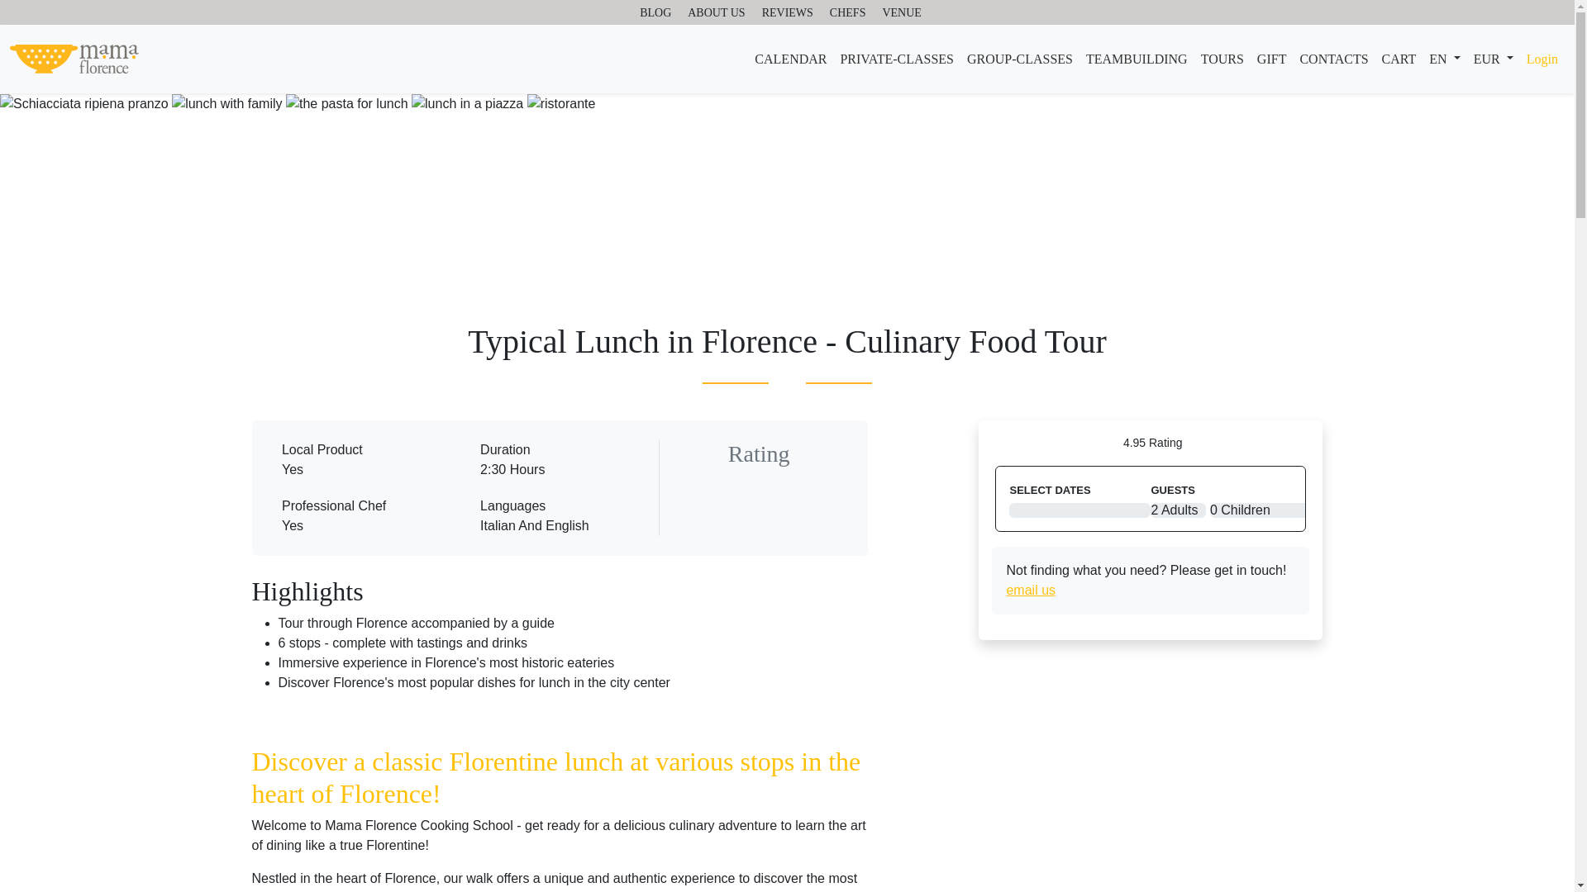 This screenshot has width=1587, height=892. I want to click on BLOG, so click(655, 13).